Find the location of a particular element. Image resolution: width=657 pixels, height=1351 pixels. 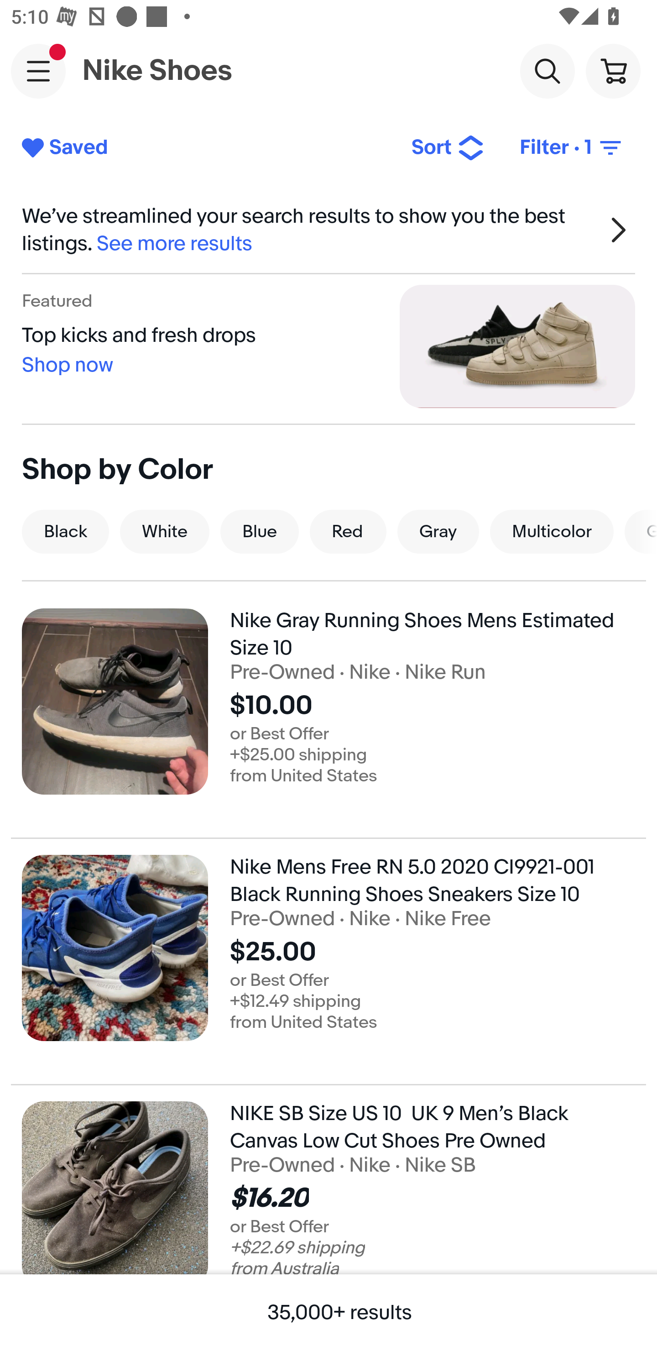

Saved is located at coordinates (204, 148).